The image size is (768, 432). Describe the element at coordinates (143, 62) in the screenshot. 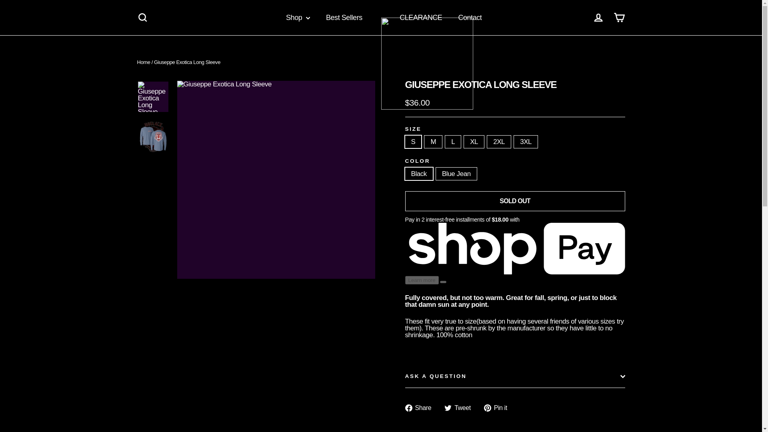

I see `Back to the frontpage` at that location.